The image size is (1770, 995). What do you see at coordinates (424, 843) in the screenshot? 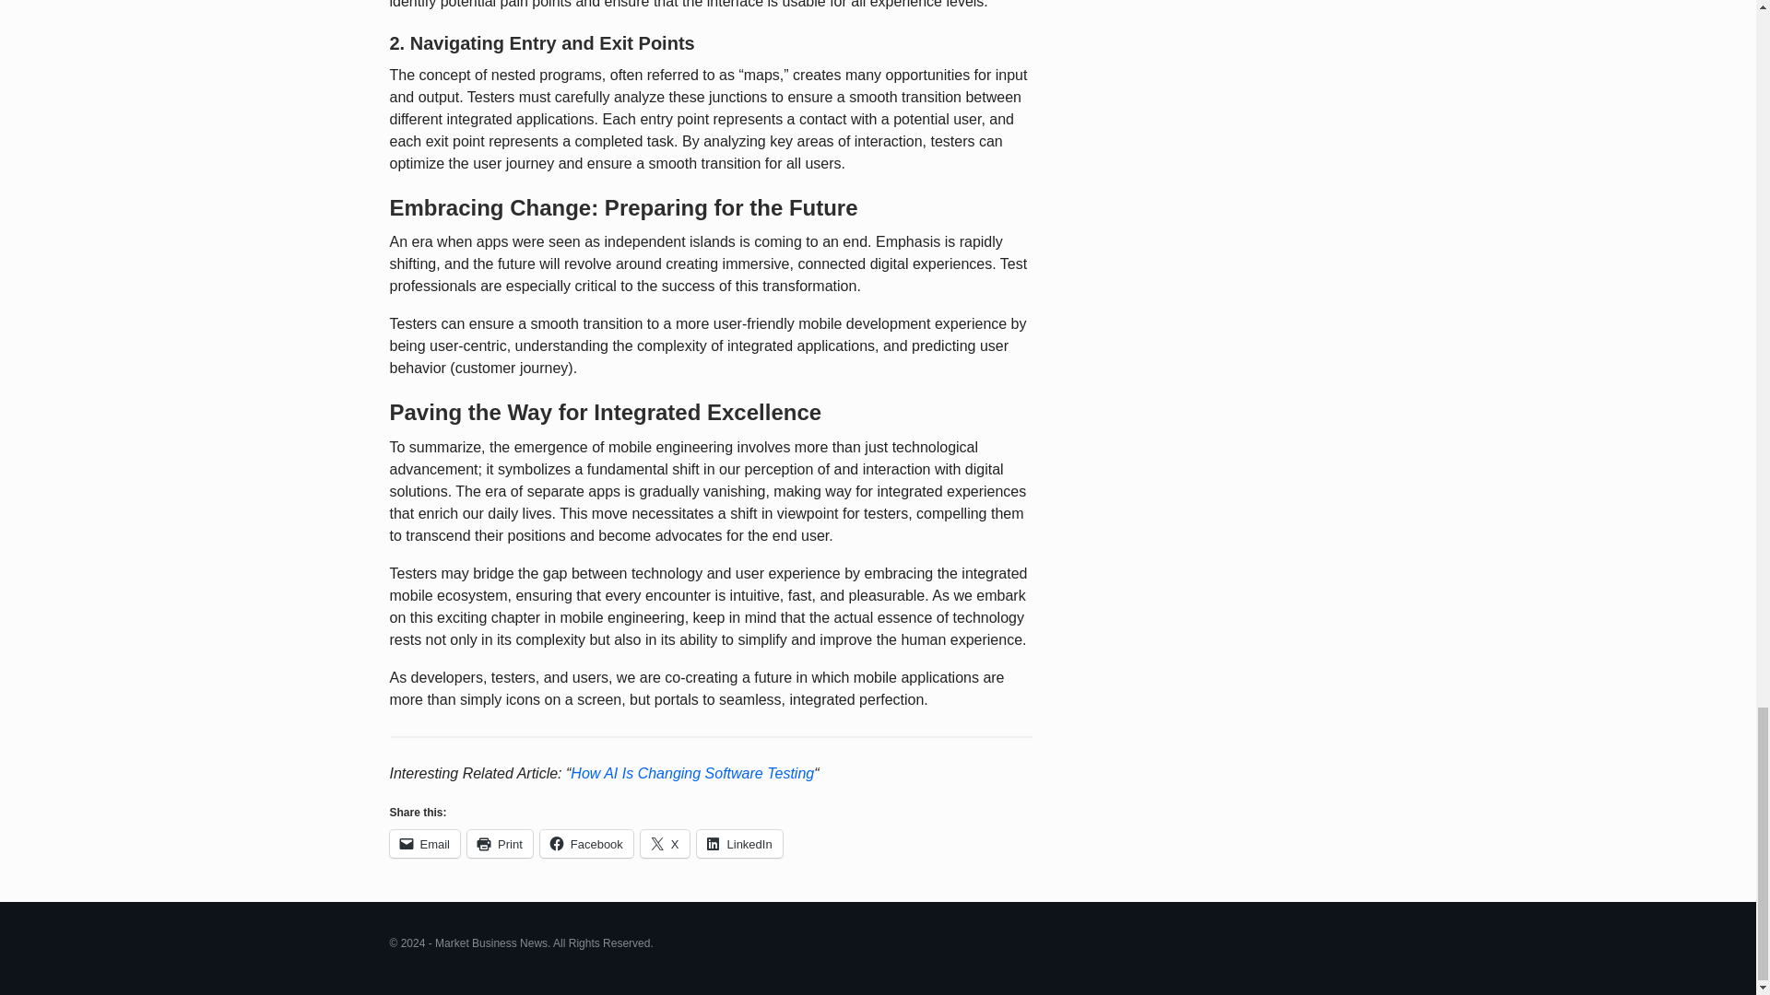
I see `Email` at bounding box center [424, 843].